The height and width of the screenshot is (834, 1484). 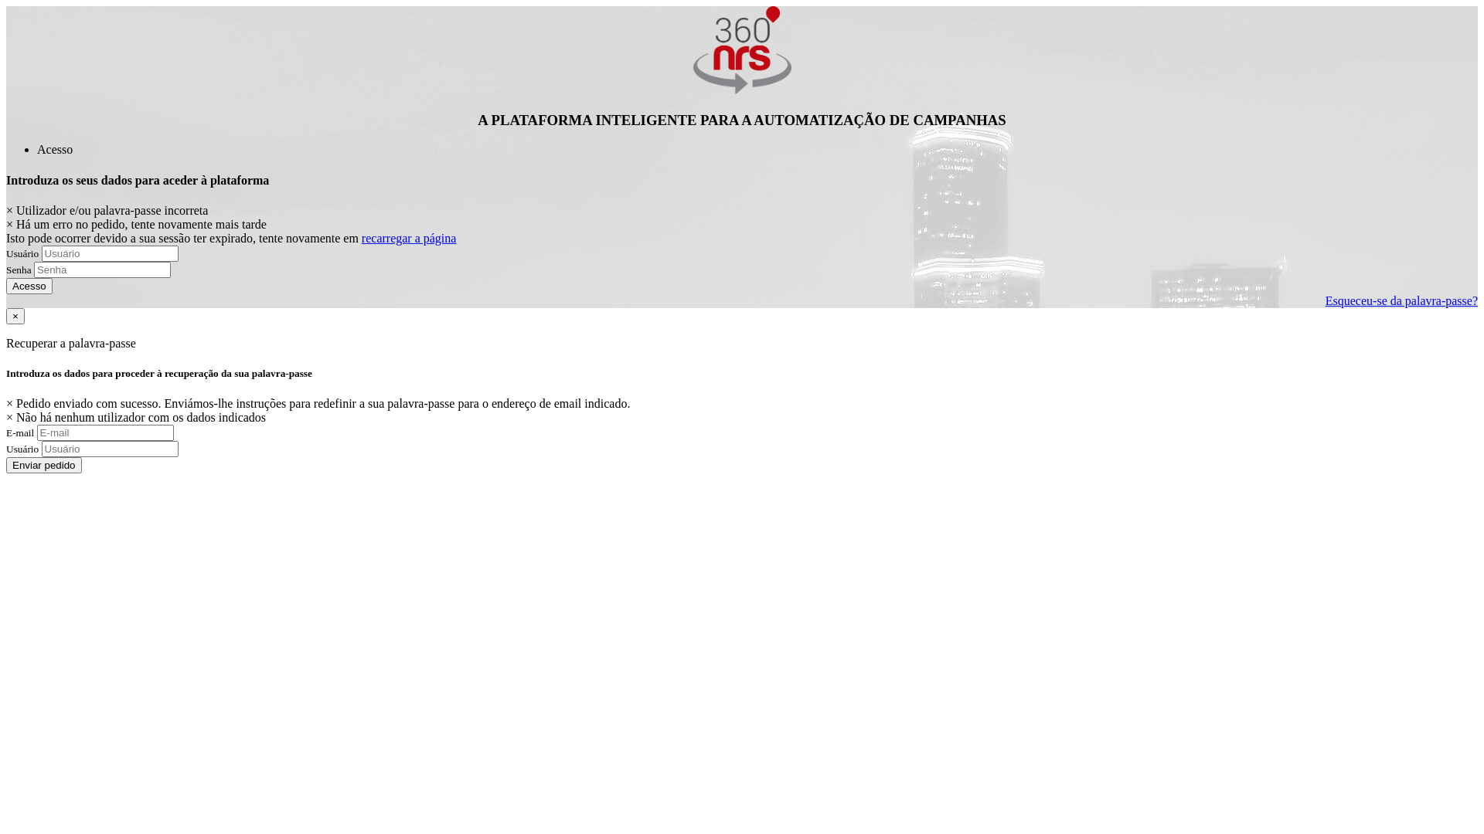 What do you see at coordinates (29, 286) in the screenshot?
I see `Acesso` at bounding box center [29, 286].